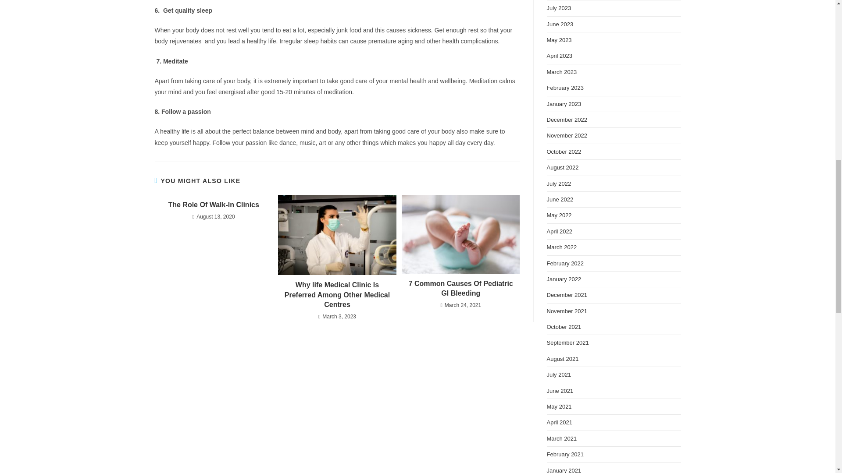  I want to click on 7 Common Causes Of Pediatric GI Bleeding, so click(460, 289).